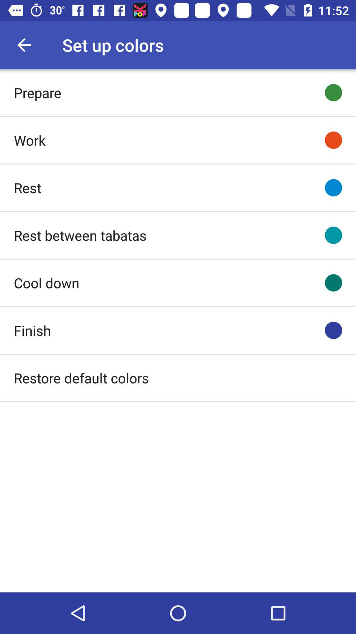 This screenshot has height=634, width=356. What do you see at coordinates (334, 283) in the screenshot?
I see `click the icon right to cool down` at bounding box center [334, 283].